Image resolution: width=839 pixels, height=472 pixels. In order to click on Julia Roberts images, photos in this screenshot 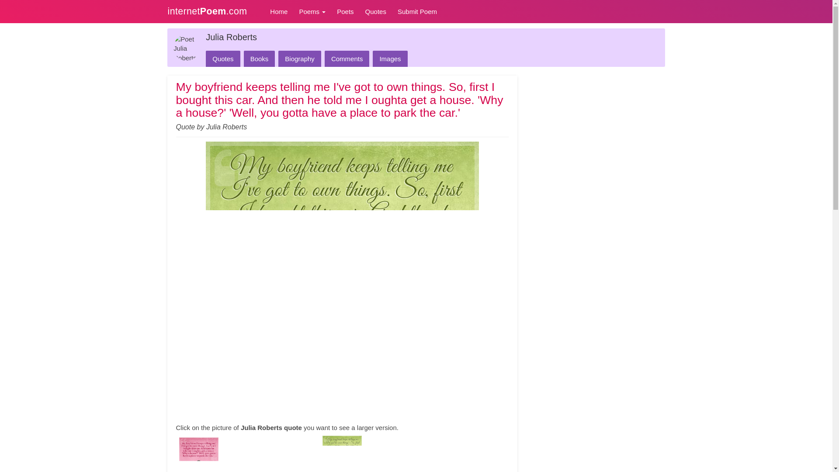, I will do `click(390, 59)`.